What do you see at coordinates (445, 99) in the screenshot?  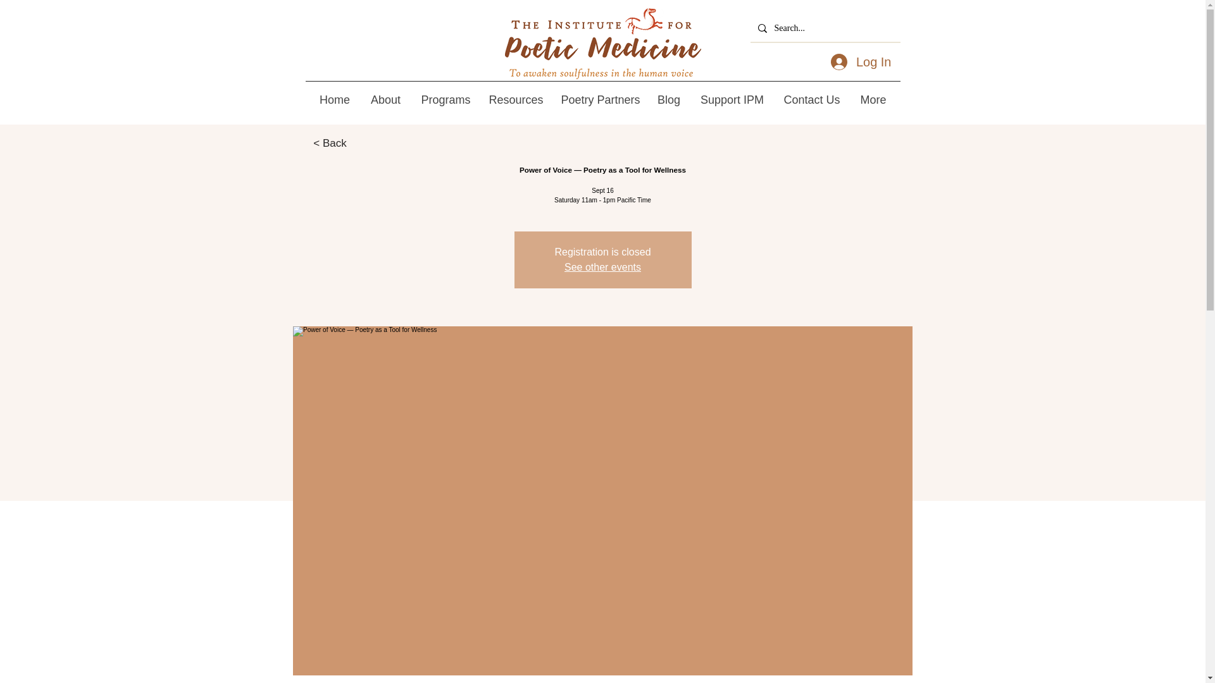 I see `Programs` at bounding box center [445, 99].